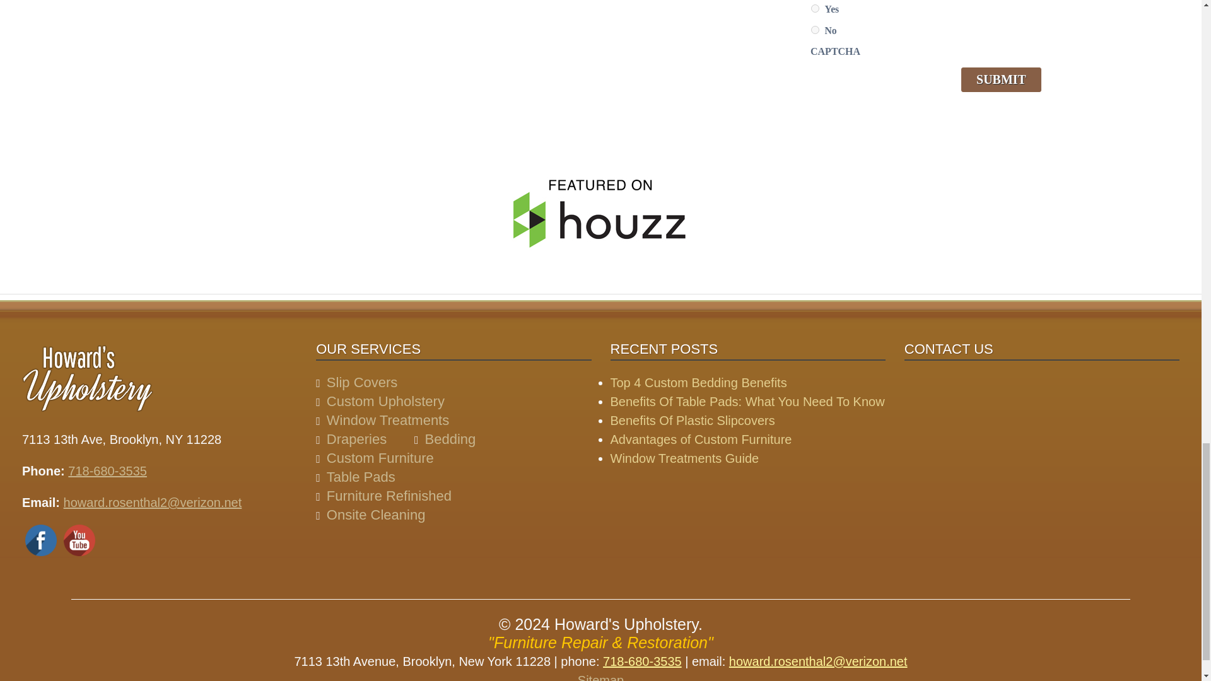 The width and height of the screenshot is (1211, 681). I want to click on Window Treatments, so click(388, 420).